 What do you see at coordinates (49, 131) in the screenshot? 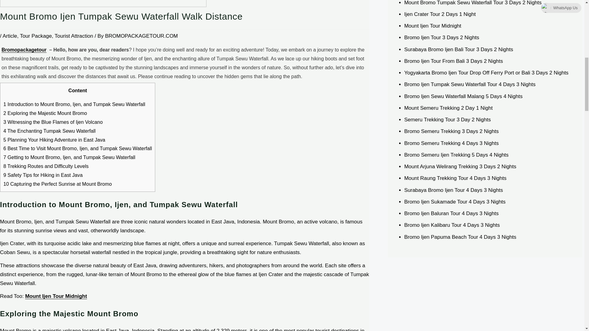
I see `4 The Enchanting Tumpak Sewu Waterfall` at bounding box center [49, 131].